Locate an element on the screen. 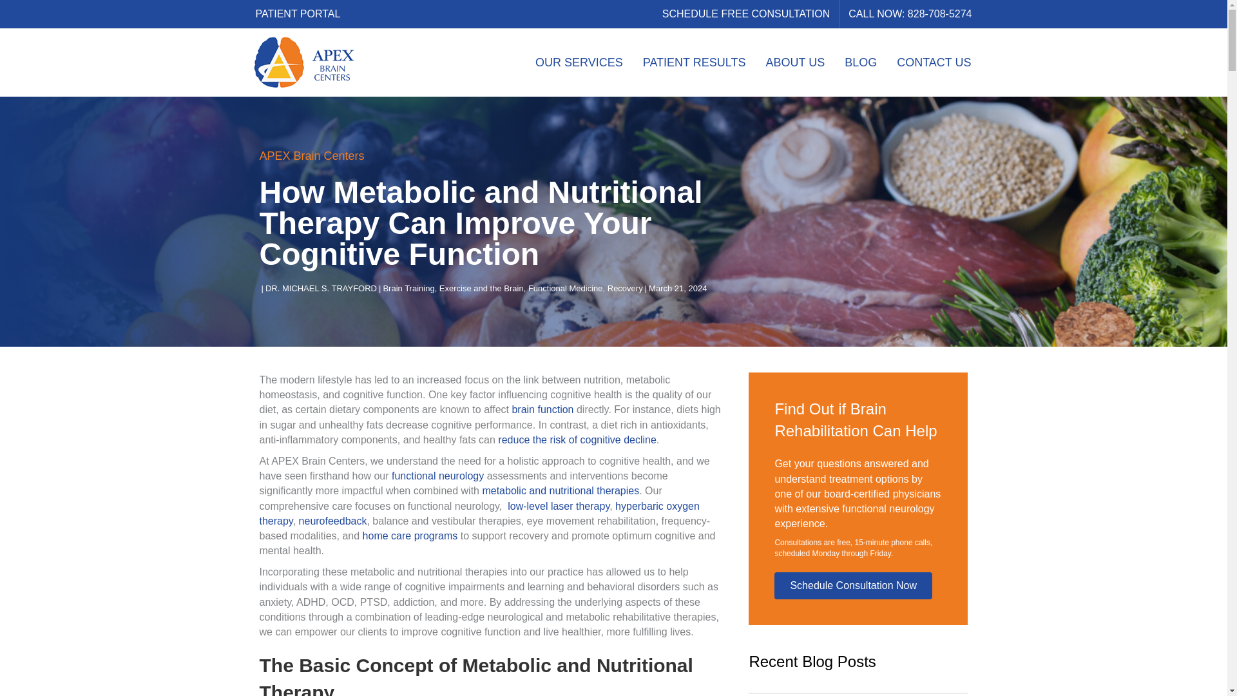 This screenshot has height=696, width=1237. PATIENT RESULTS is located at coordinates (694, 63).